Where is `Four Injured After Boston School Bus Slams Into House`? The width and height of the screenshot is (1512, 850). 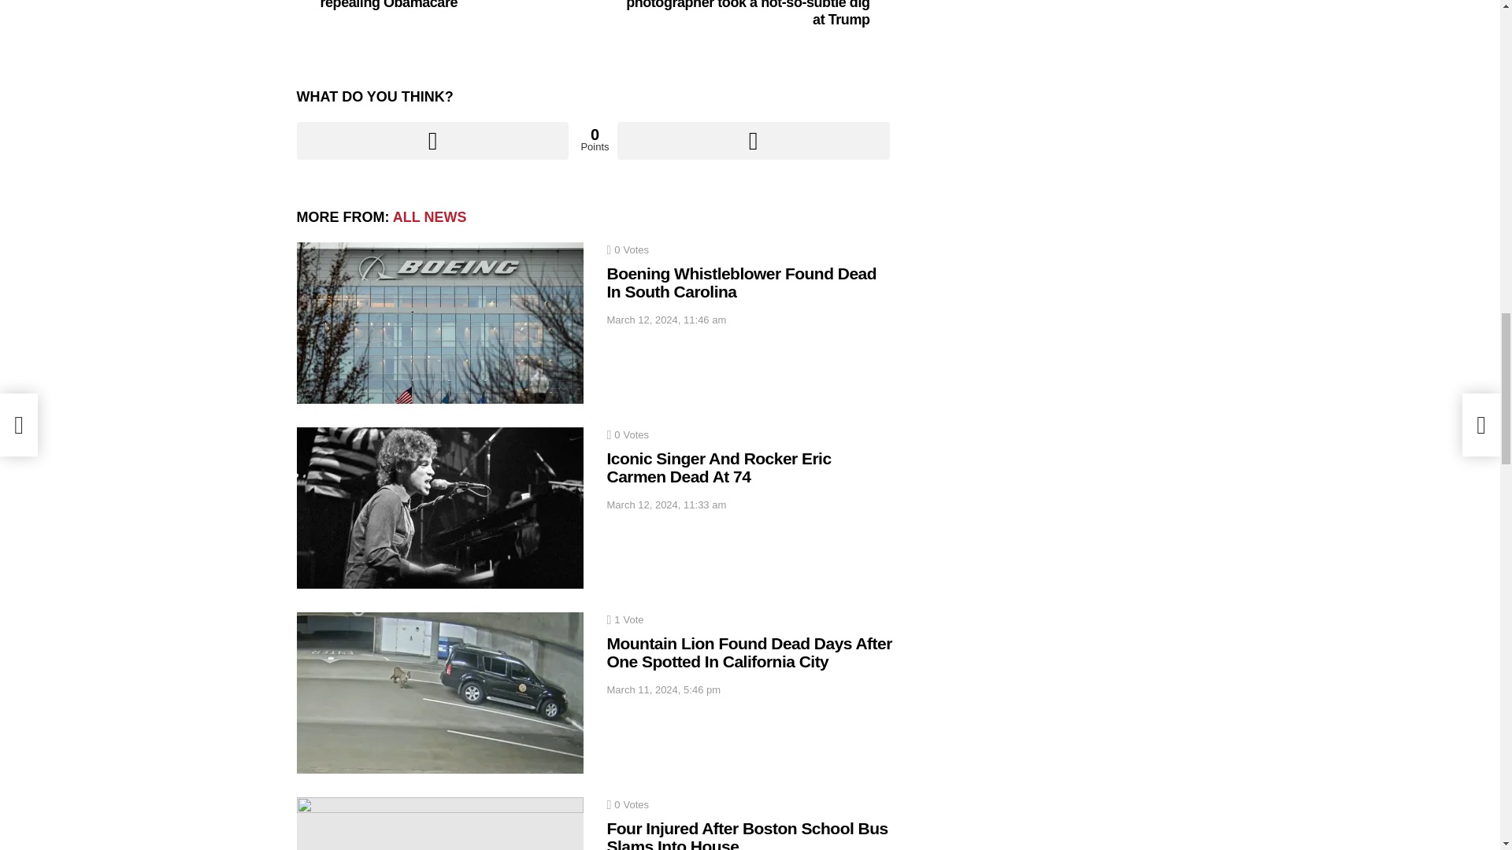
Four Injured After Boston School Bus Slams Into House is located at coordinates (439, 823).